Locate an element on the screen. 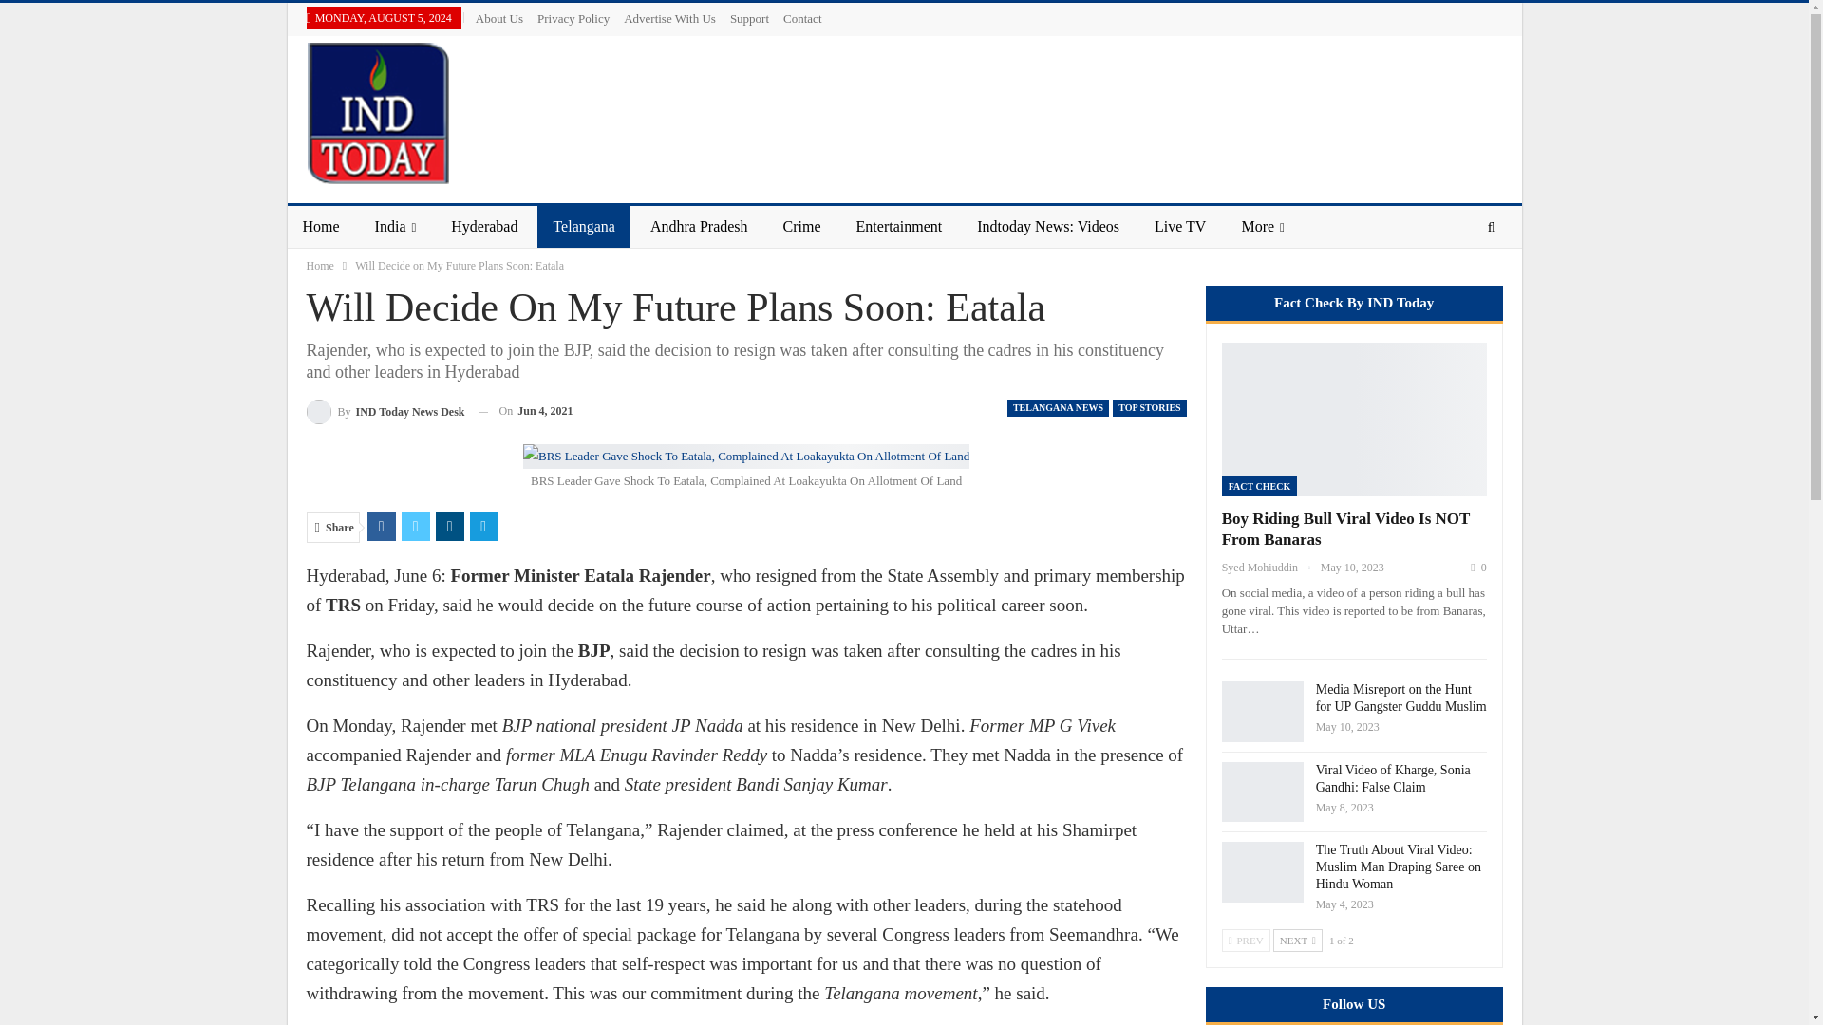 The image size is (1823, 1025). More is located at coordinates (1261, 227).